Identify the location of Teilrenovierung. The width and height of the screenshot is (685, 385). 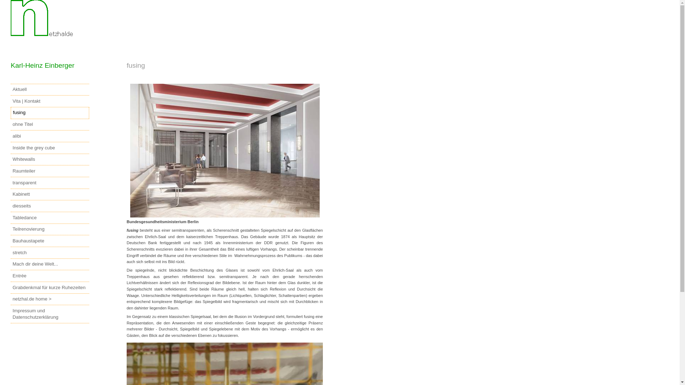
(50, 230).